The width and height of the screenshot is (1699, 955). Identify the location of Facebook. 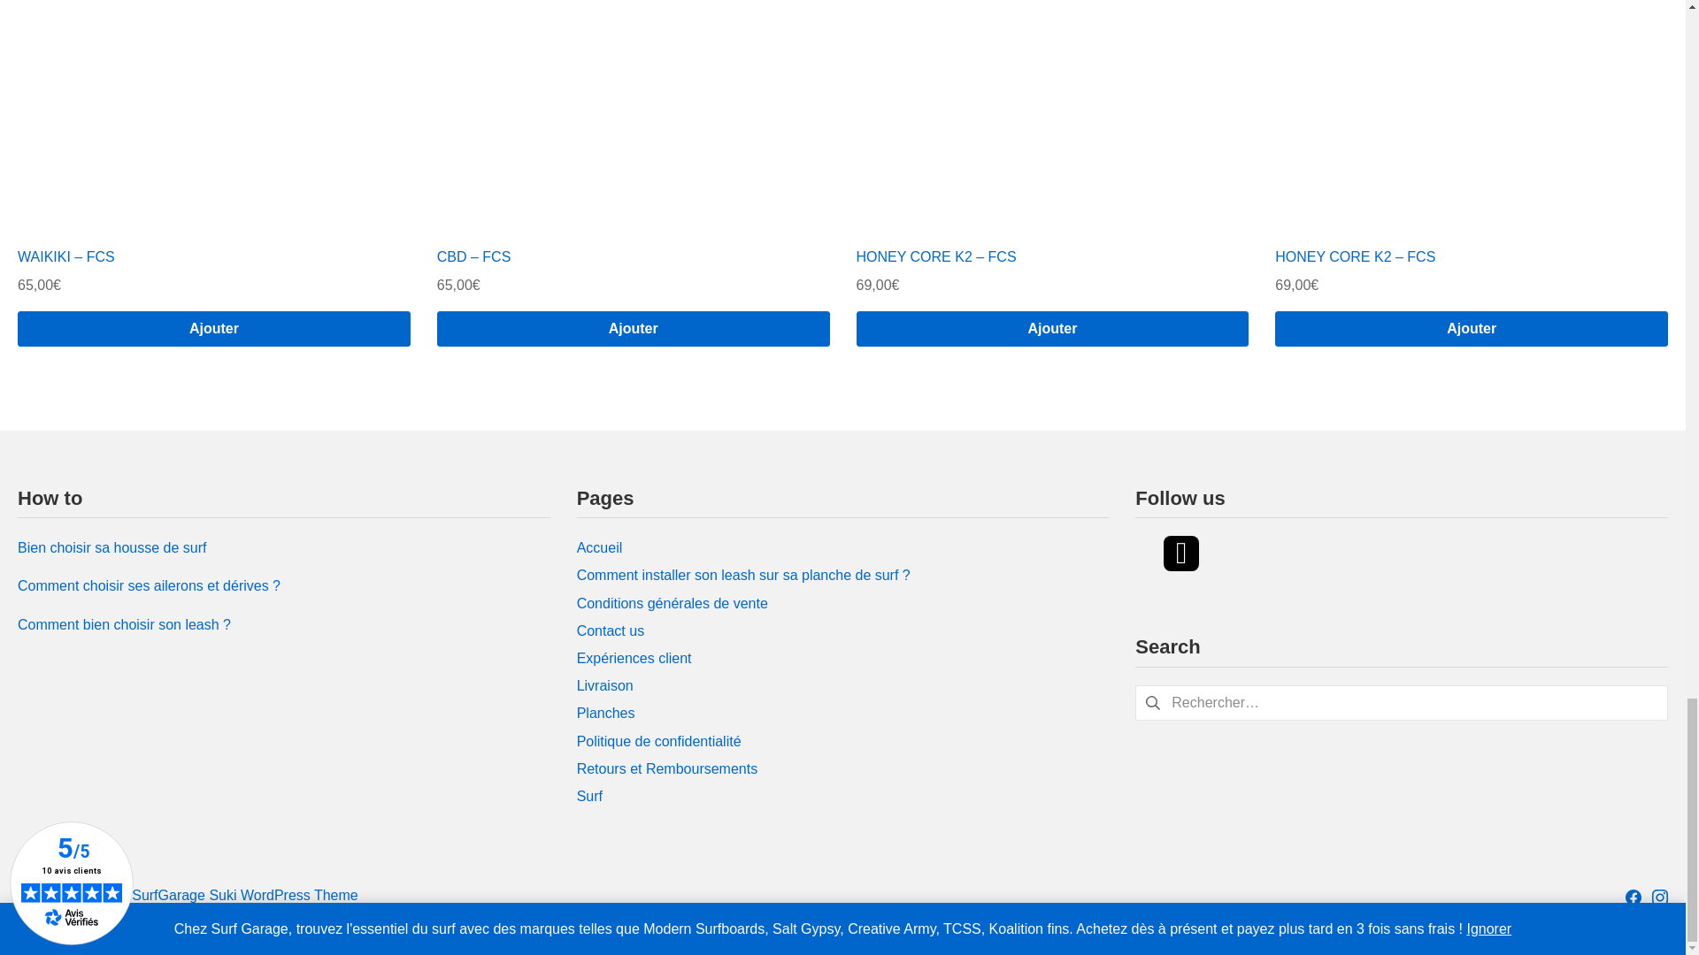
(1634, 897).